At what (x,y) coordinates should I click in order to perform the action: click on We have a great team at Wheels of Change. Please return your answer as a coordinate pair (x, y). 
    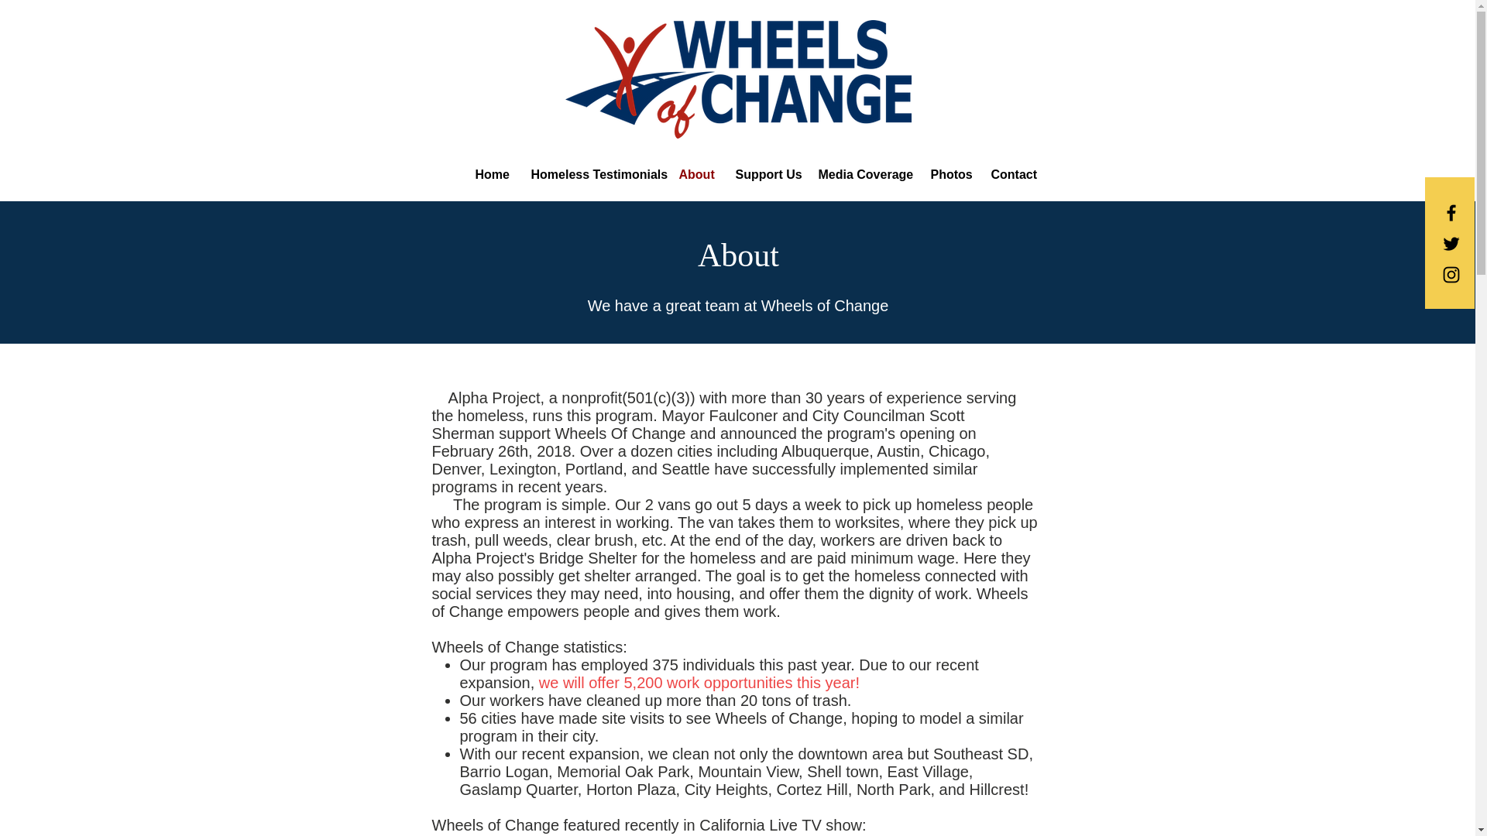
    Looking at the image, I should click on (738, 306).